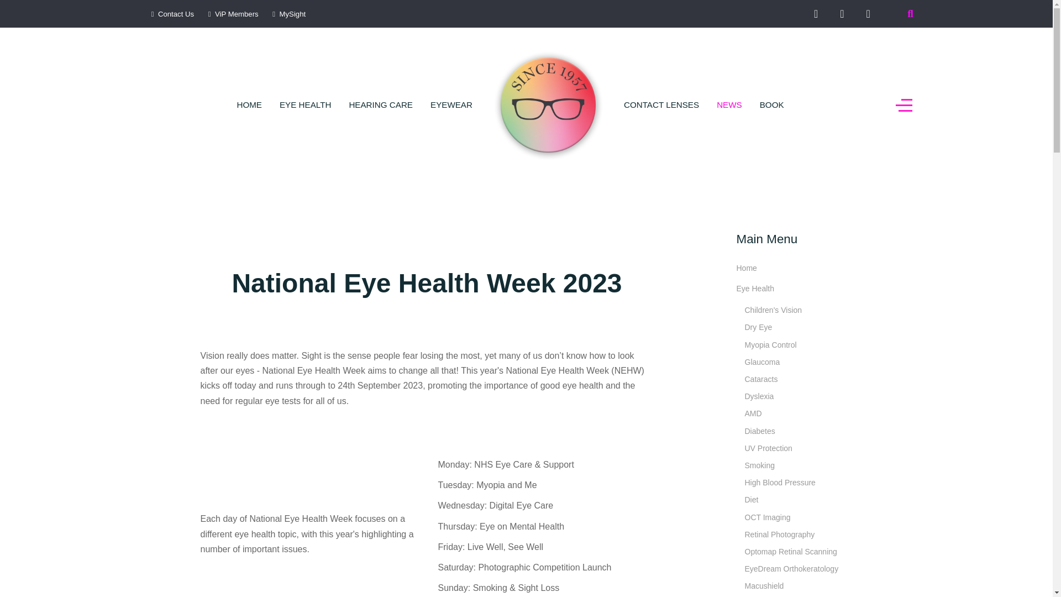 This screenshot has width=1061, height=597. What do you see at coordinates (232, 14) in the screenshot?
I see `   ViP Members` at bounding box center [232, 14].